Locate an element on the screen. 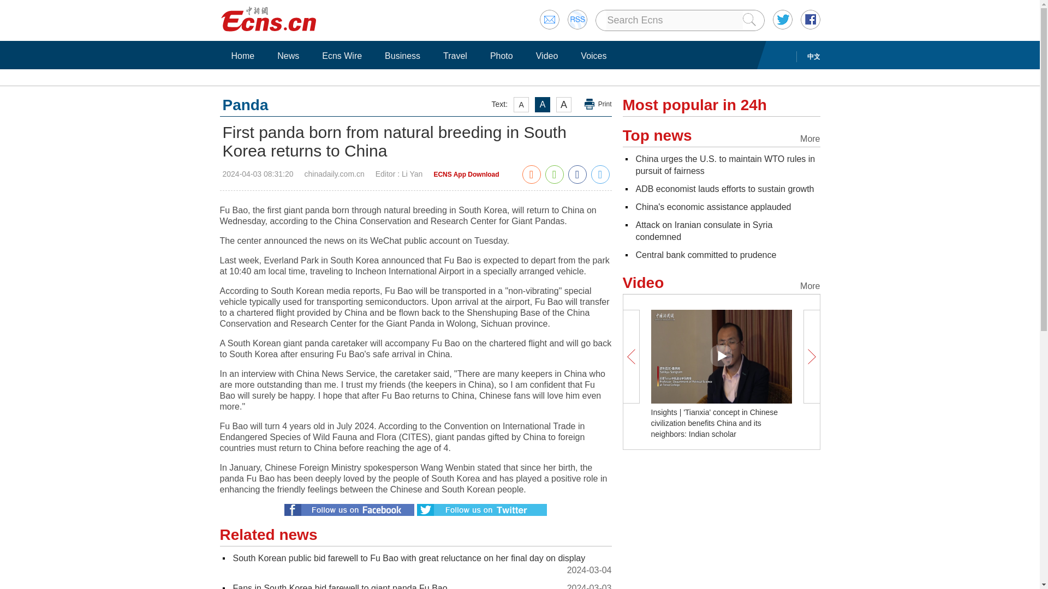 This screenshot has width=1048, height=589. ECNS App Download is located at coordinates (466, 175).